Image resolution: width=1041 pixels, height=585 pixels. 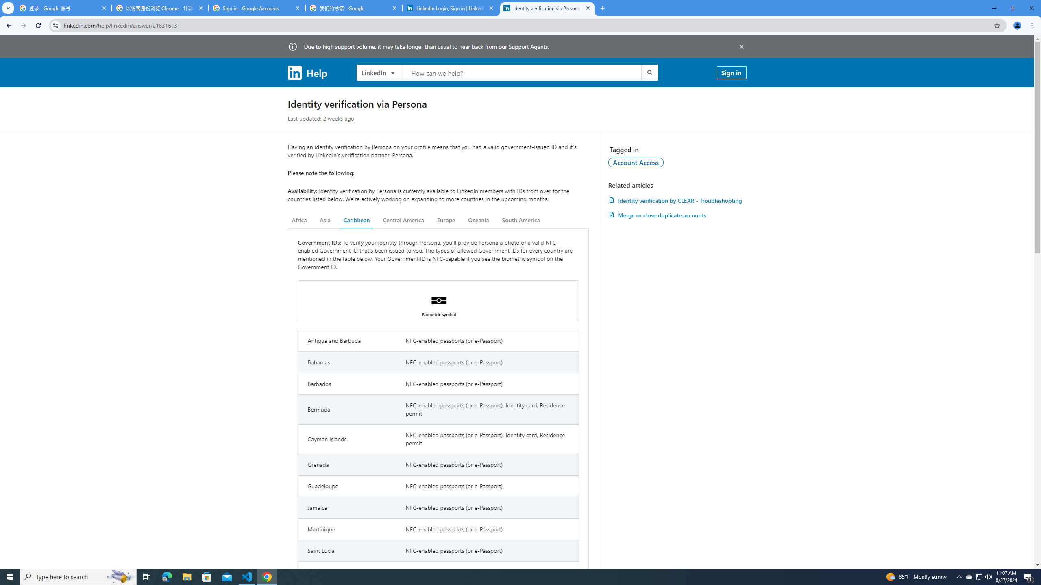 What do you see at coordinates (438, 301) in the screenshot?
I see `Biometric symbol` at bounding box center [438, 301].